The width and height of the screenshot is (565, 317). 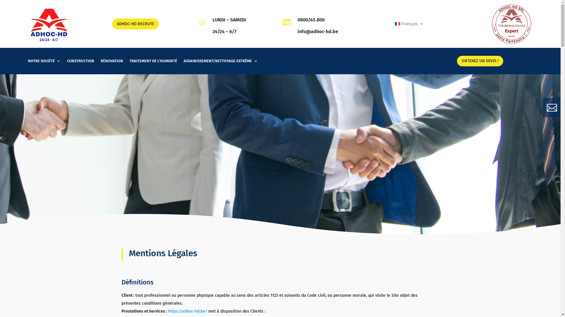 What do you see at coordinates (187, 311) in the screenshot?
I see `https://adhoc-hd.be/` at bounding box center [187, 311].